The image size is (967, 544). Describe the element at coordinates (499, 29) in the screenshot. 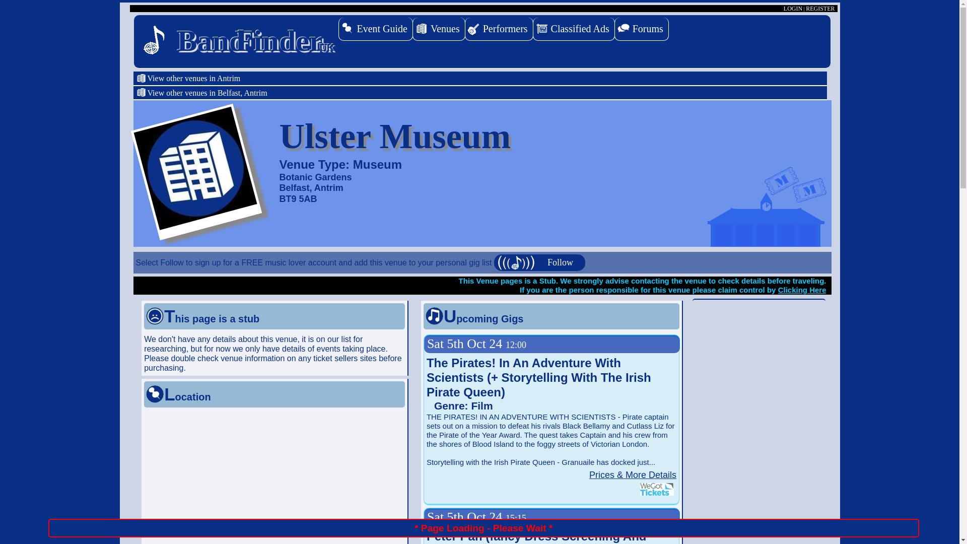

I see `Performers` at that location.